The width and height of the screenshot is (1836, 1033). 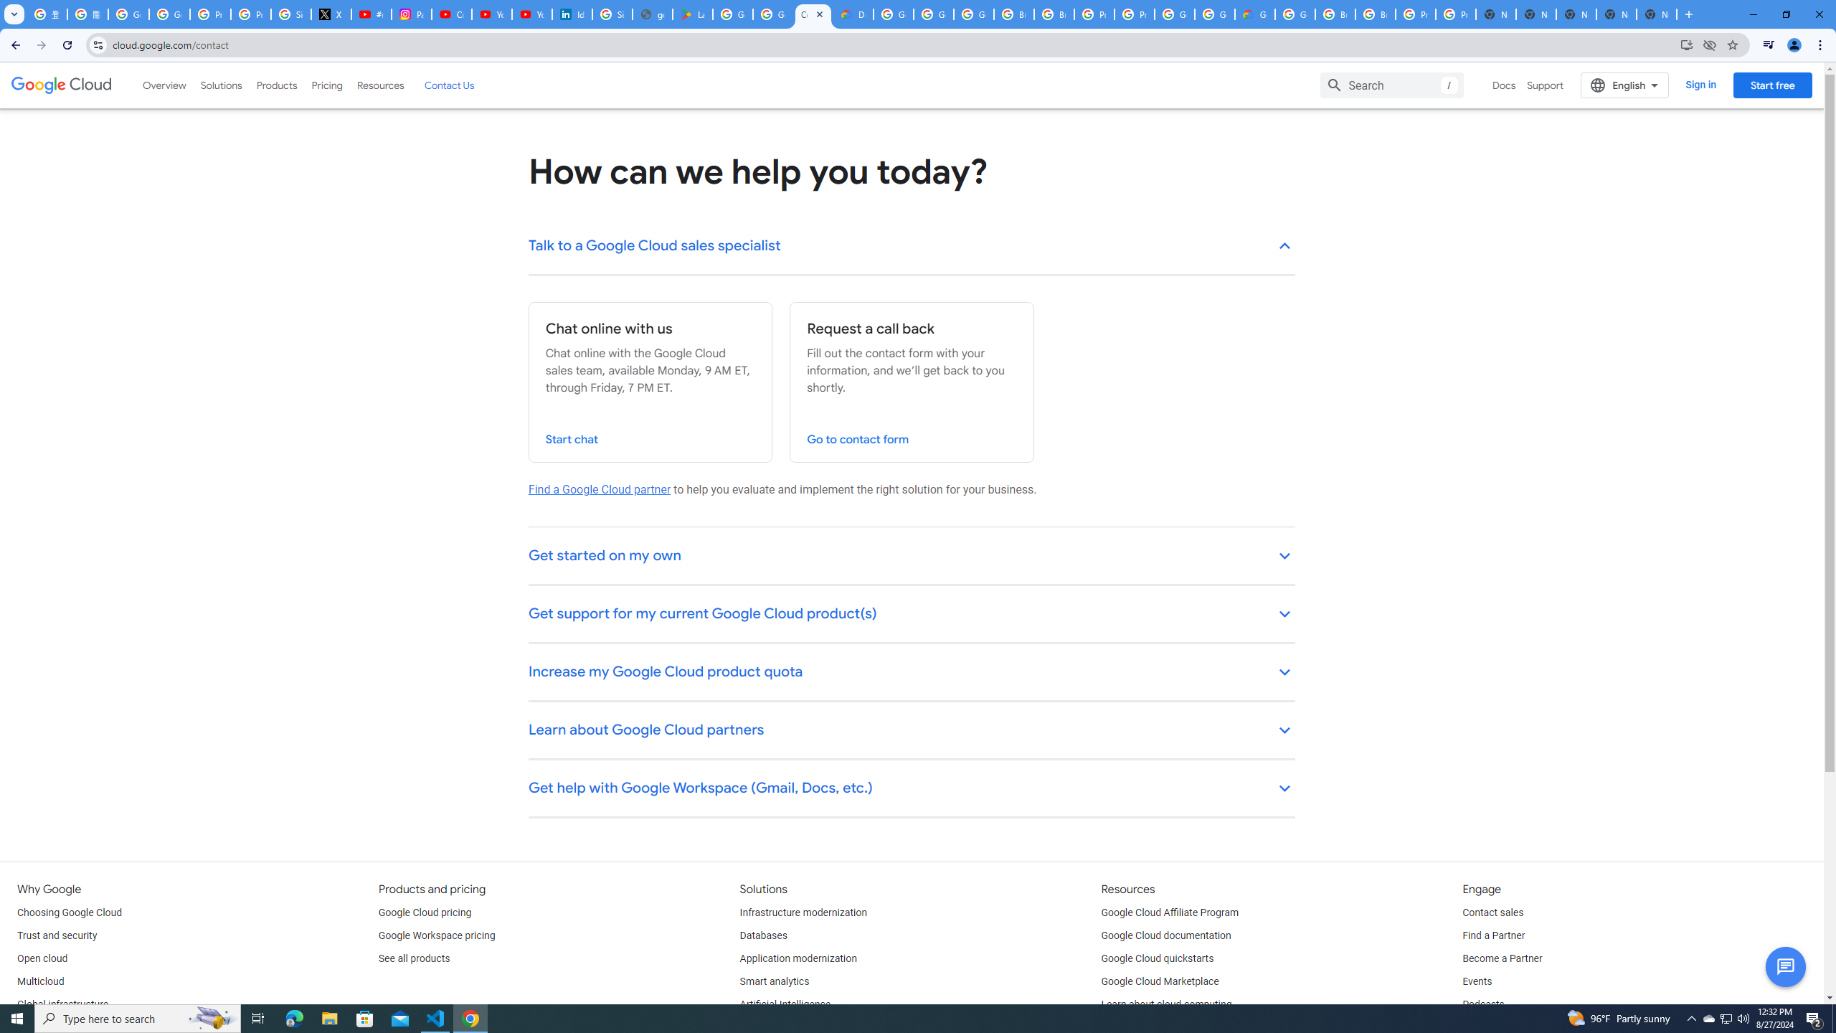 What do you see at coordinates (1483, 1004) in the screenshot?
I see `Podcasts` at bounding box center [1483, 1004].